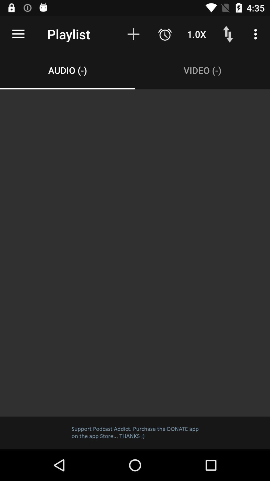 The image size is (270, 481). What do you see at coordinates (196, 34) in the screenshot?
I see `press the item above video (-)` at bounding box center [196, 34].